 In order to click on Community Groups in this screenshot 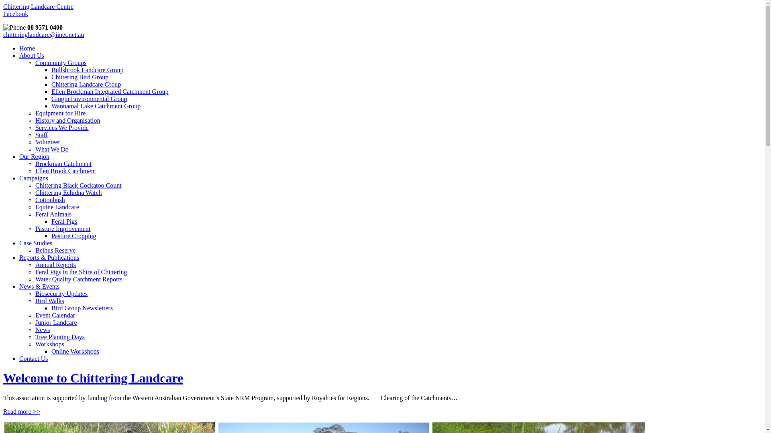, I will do `click(61, 63)`.